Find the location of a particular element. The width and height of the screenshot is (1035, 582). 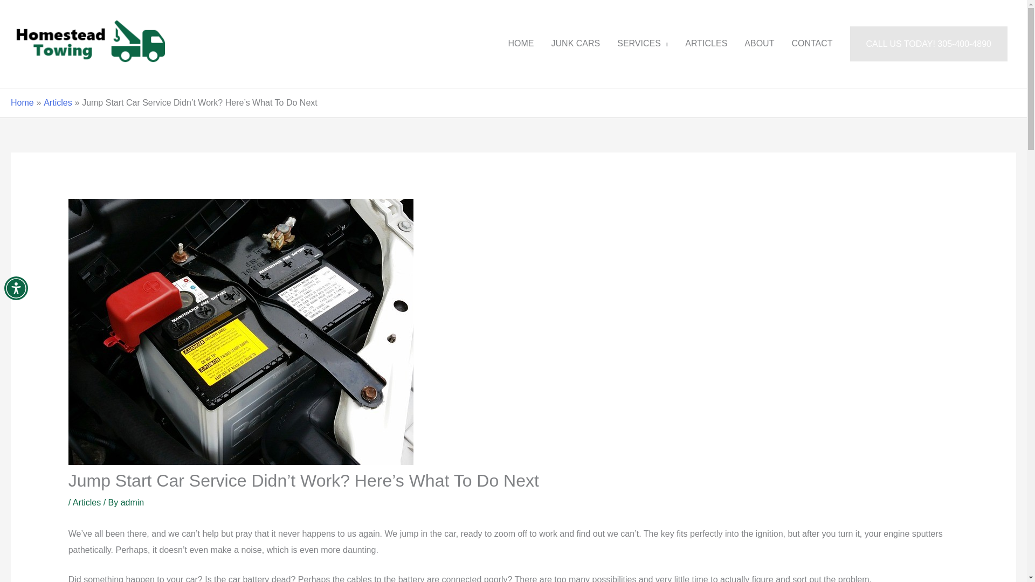

HOME is located at coordinates (521, 43).